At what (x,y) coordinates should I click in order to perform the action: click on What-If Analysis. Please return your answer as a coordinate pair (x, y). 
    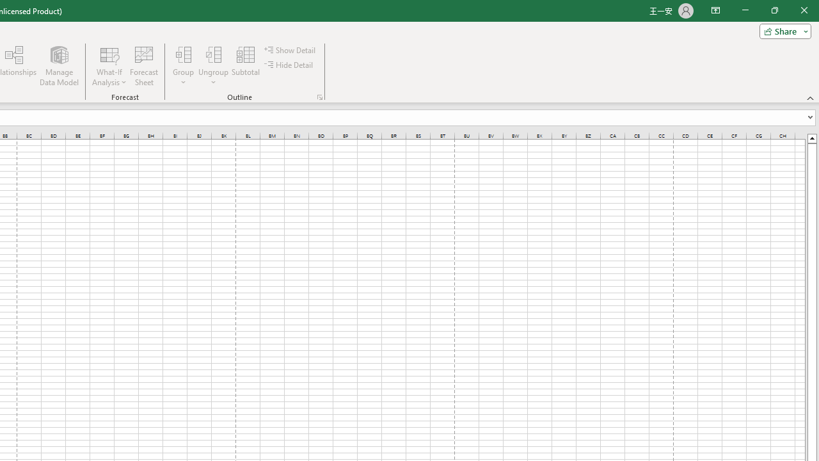
    Looking at the image, I should click on (109, 65).